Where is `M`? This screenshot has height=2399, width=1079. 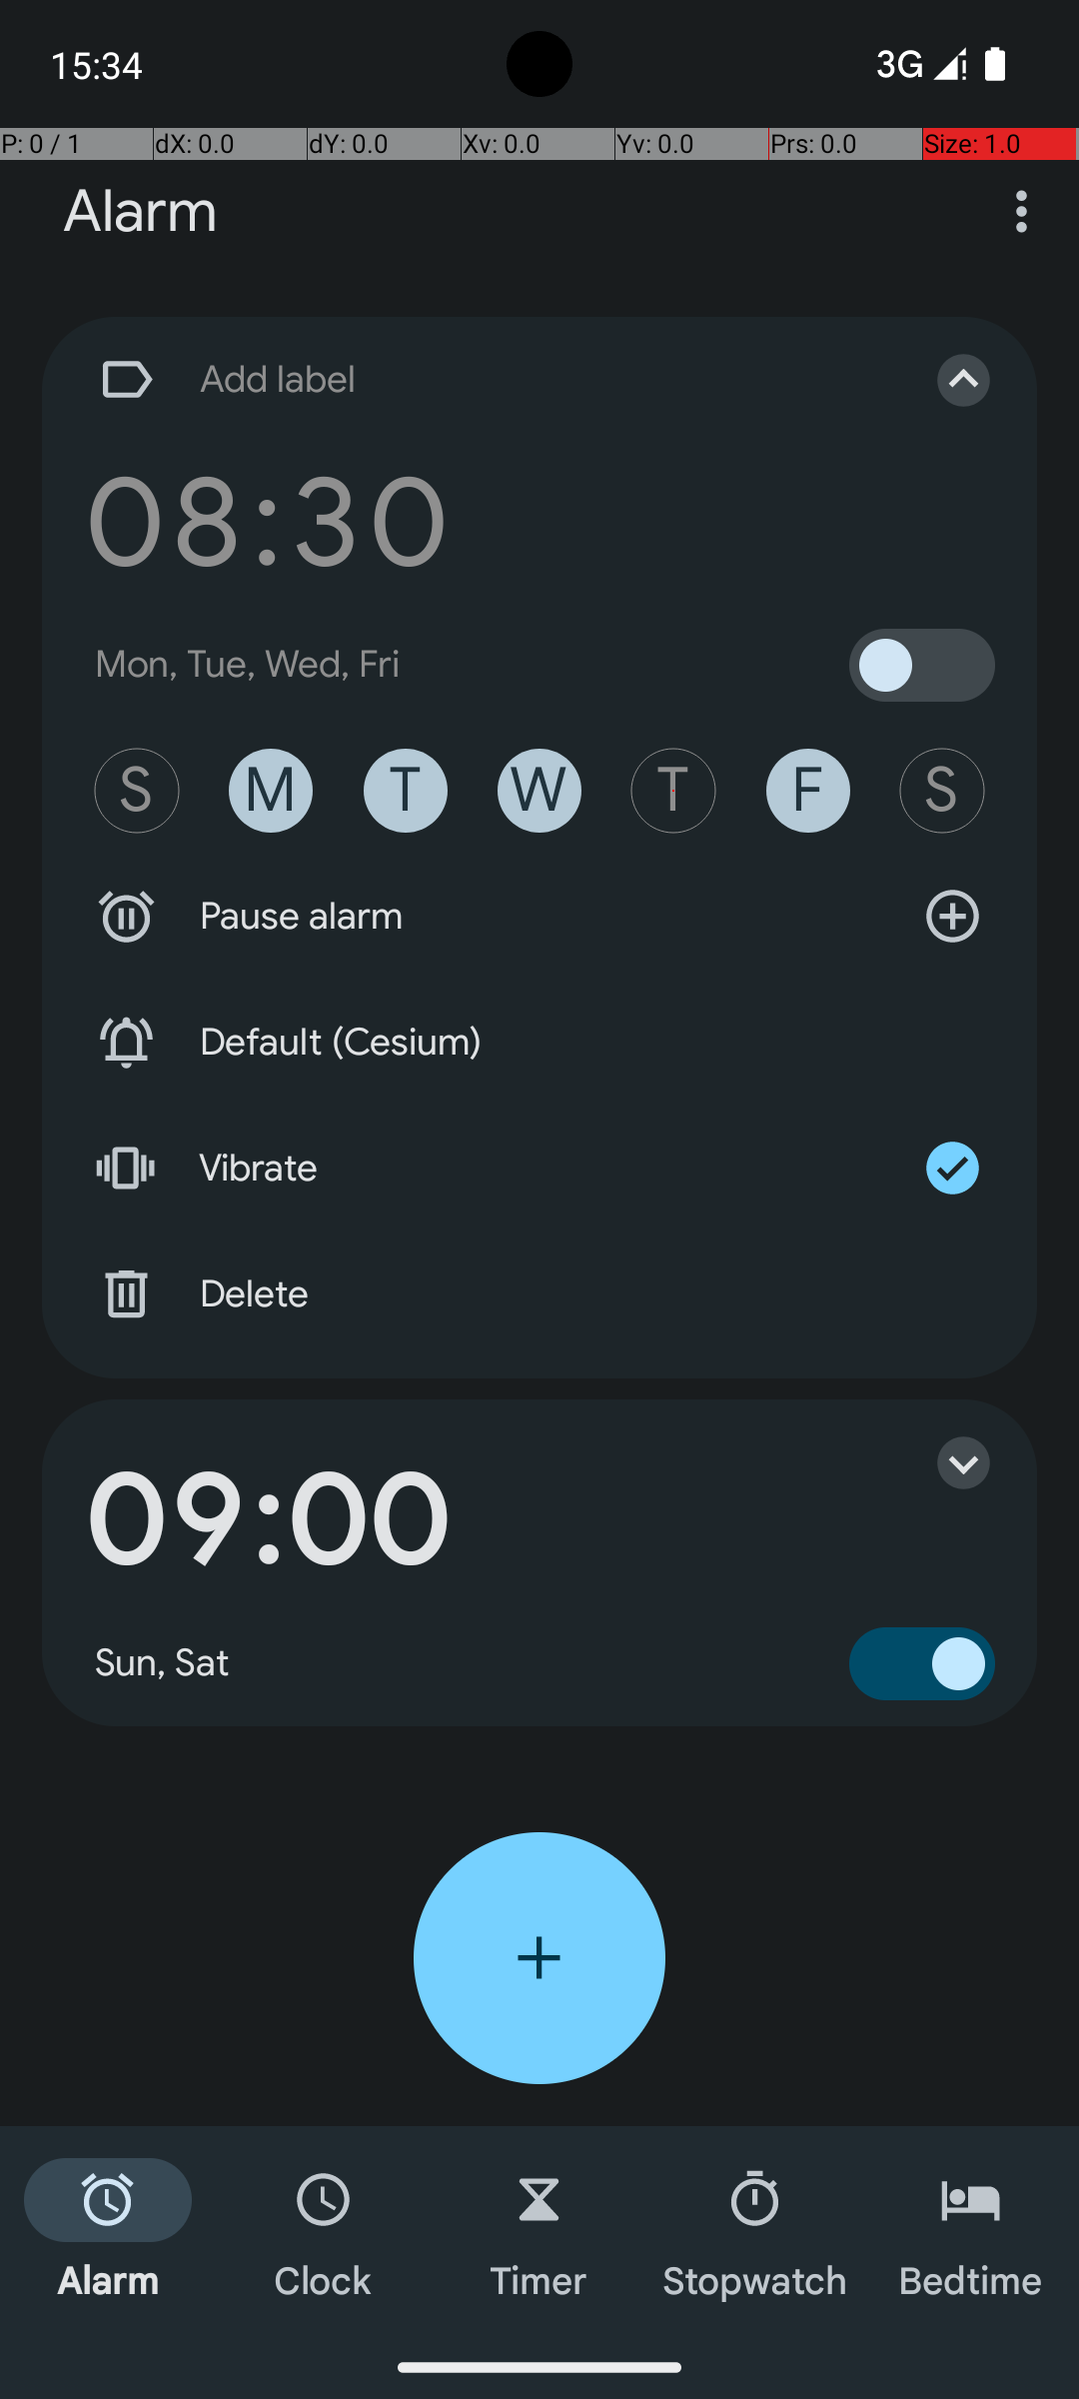 M is located at coordinates (271, 791).